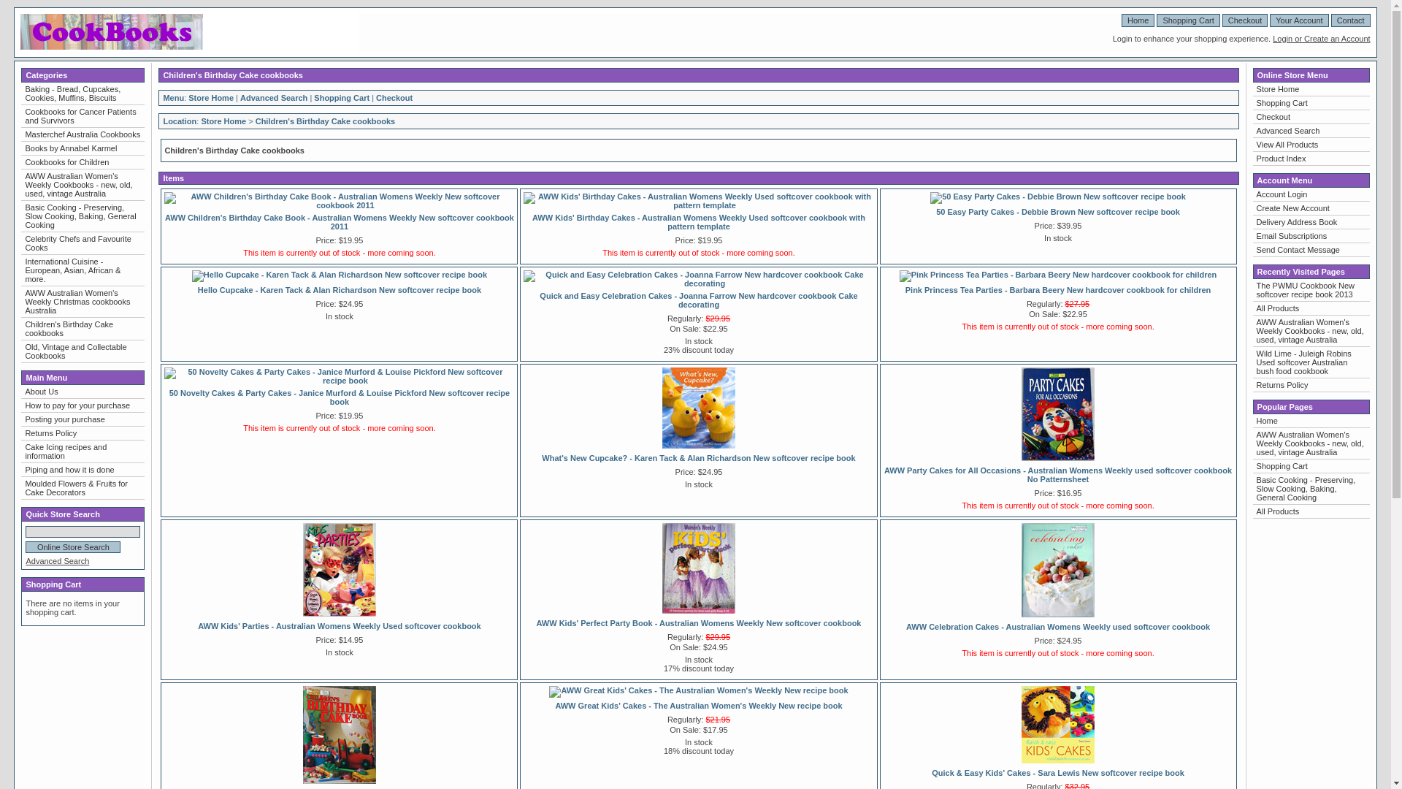 This screenshot has width=1402, height=789. What do you see at coordinates (83, 470) in the screenshot?
I see `Piping and how it is done` at bounding box center [83, 470].